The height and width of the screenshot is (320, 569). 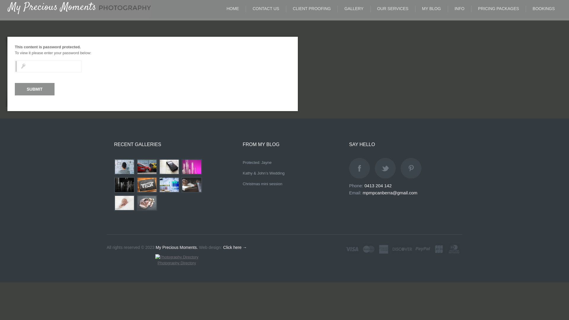 I want to click on mpmpcanberra@gmail.com, so click(x=390, y=193).